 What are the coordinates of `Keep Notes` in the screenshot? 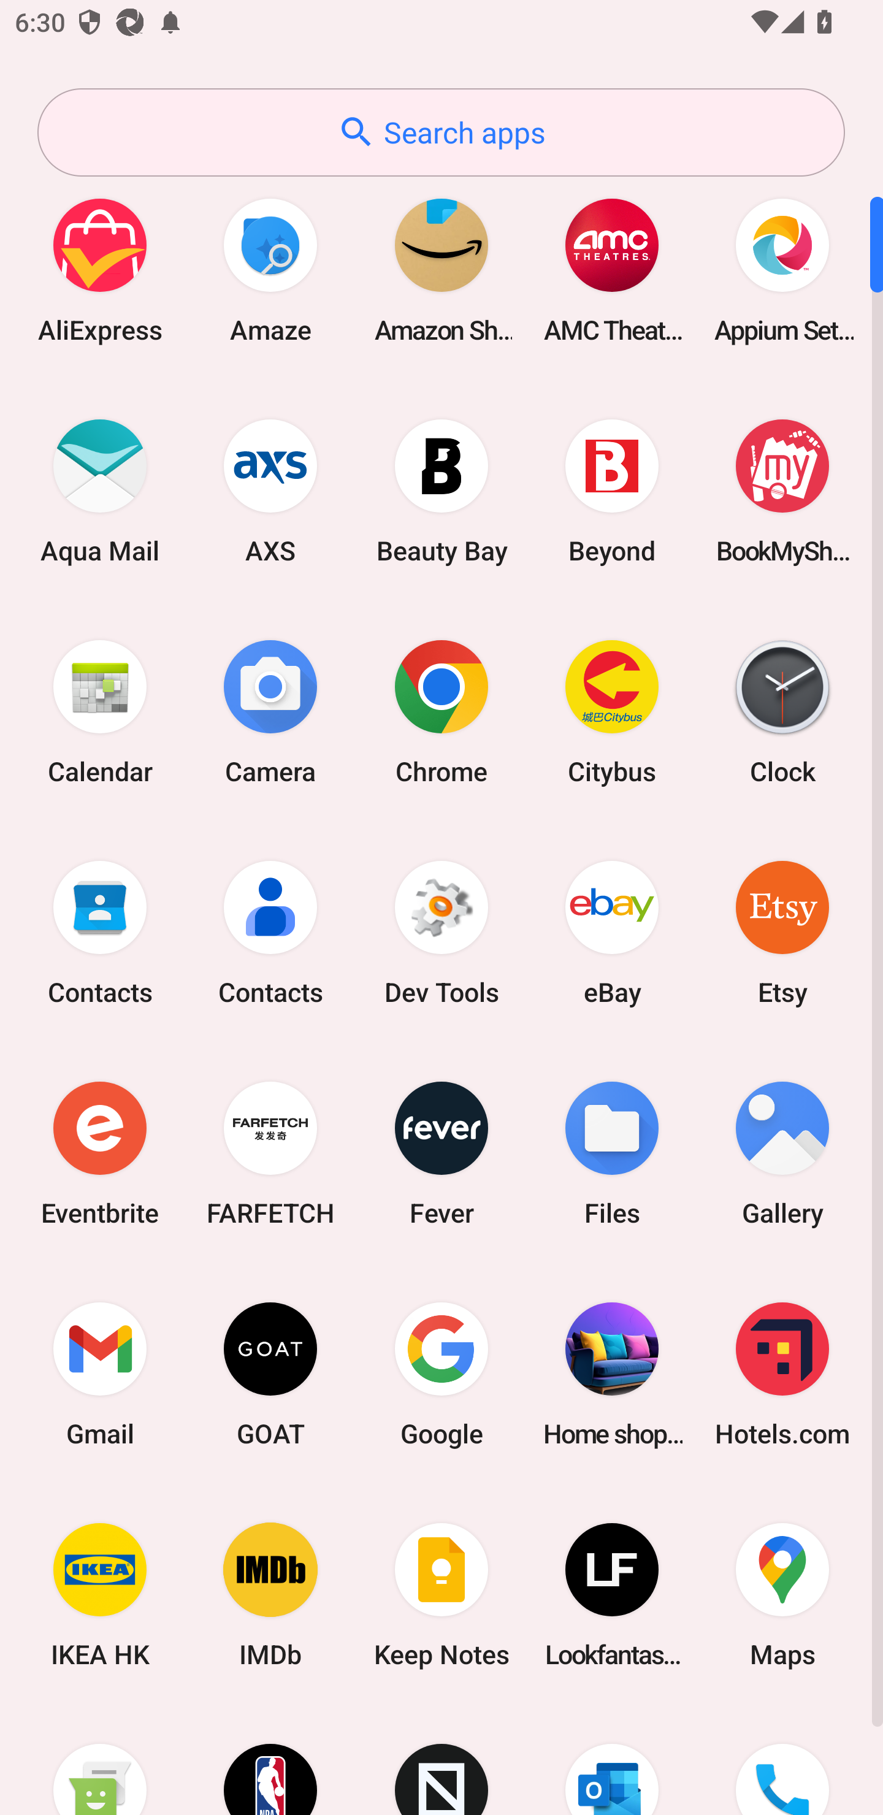 It's located at (442, 1595).